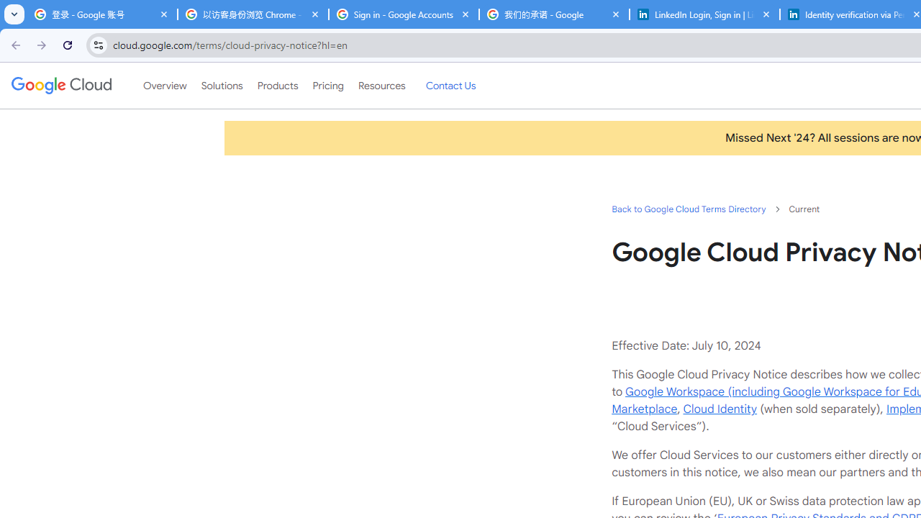 This screenshot has width=921, height=518. Describe the element at coordinates (222, 86) in the screenshot. I see `Solutions` at that location.